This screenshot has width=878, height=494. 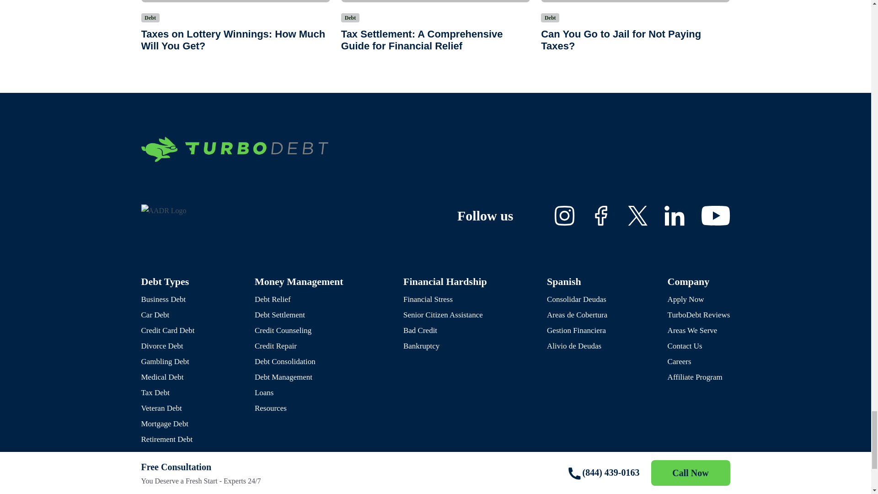 I want to click on Can You Go to Jail for Not Paying Taxes?, so click(x=635, y=1).